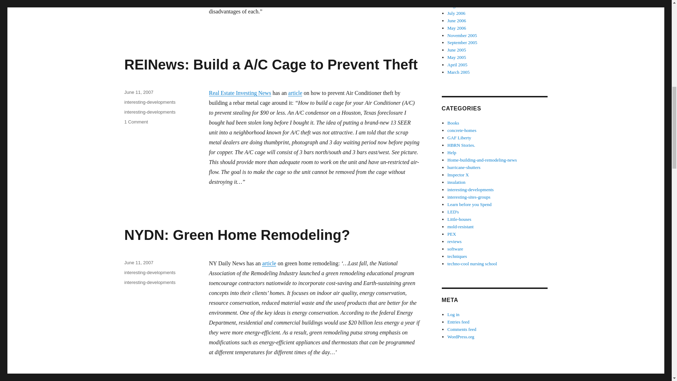  I want to click on interesting-developments, so click(150, 102).